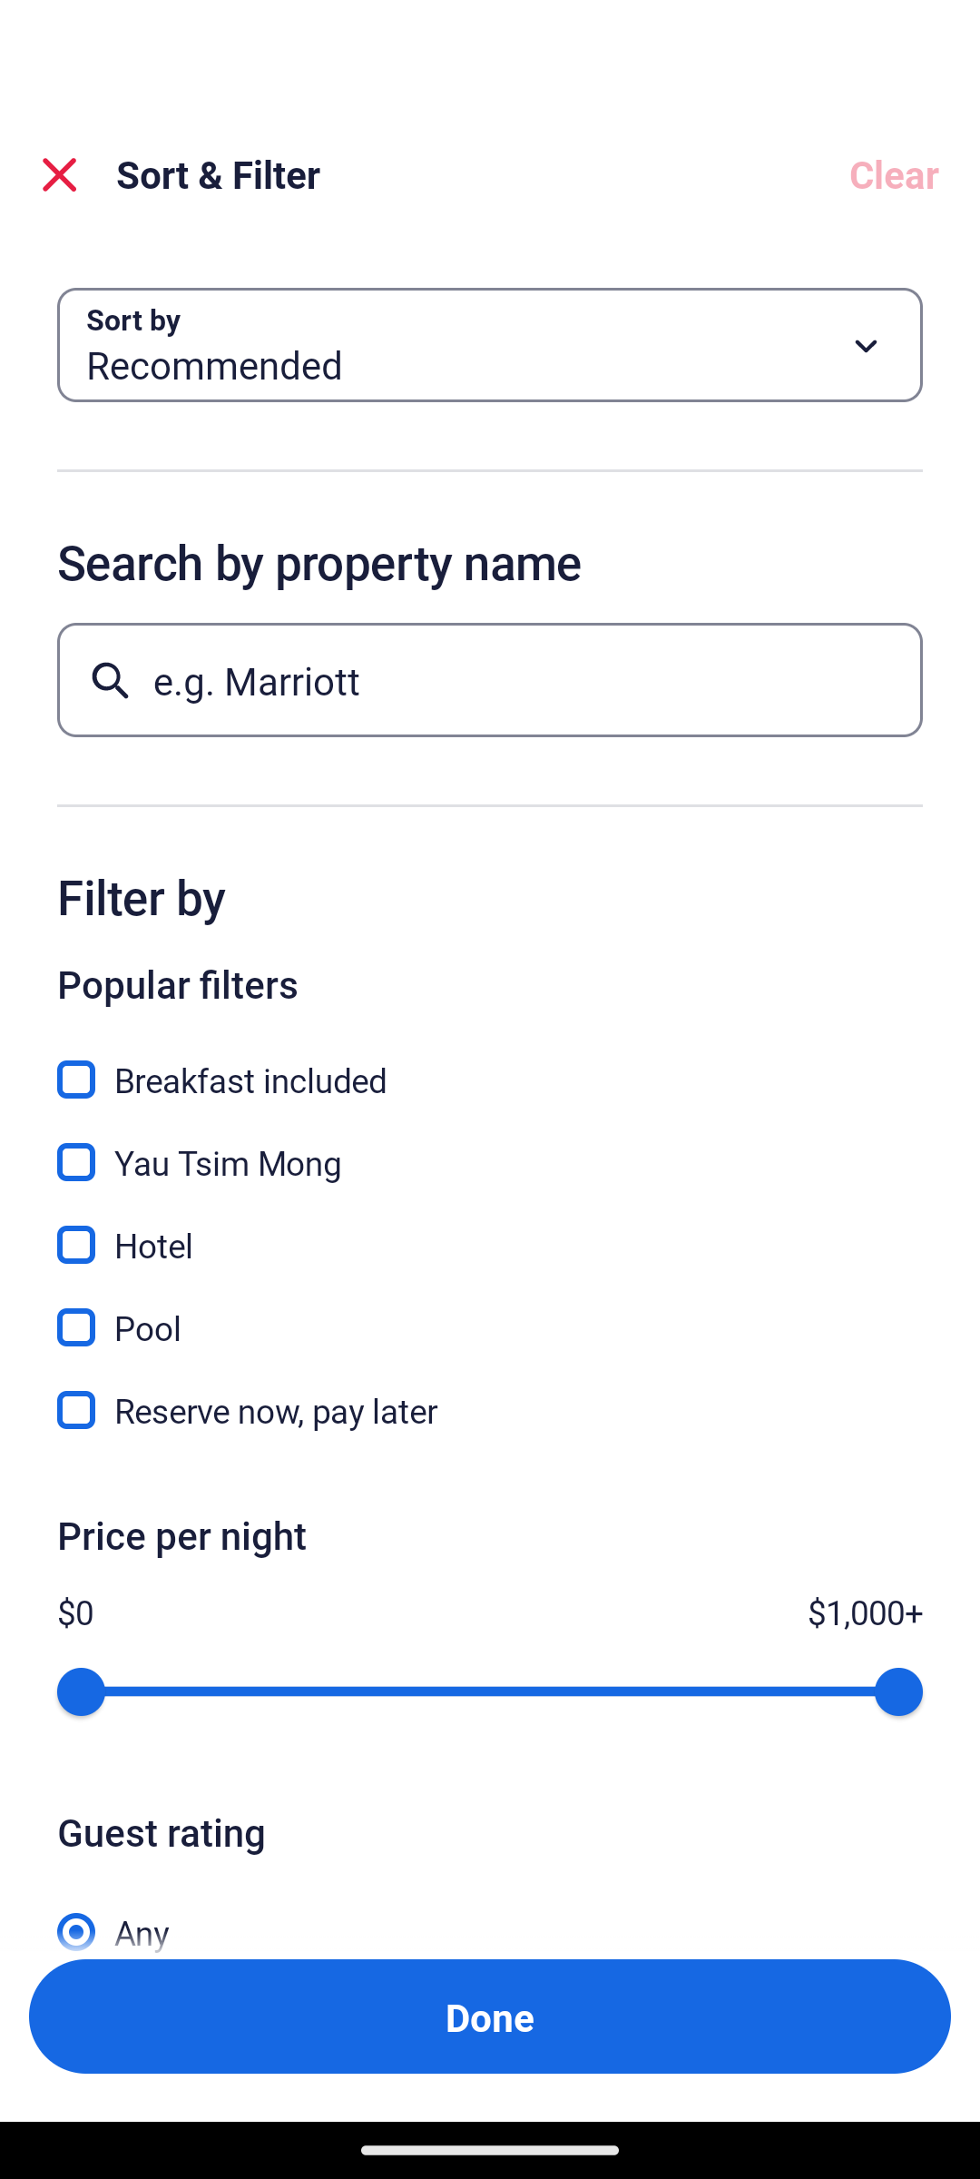 The height and width of the screenshot is (2179, 980). I want to click on Pool, Pool, so click(490, 1311).